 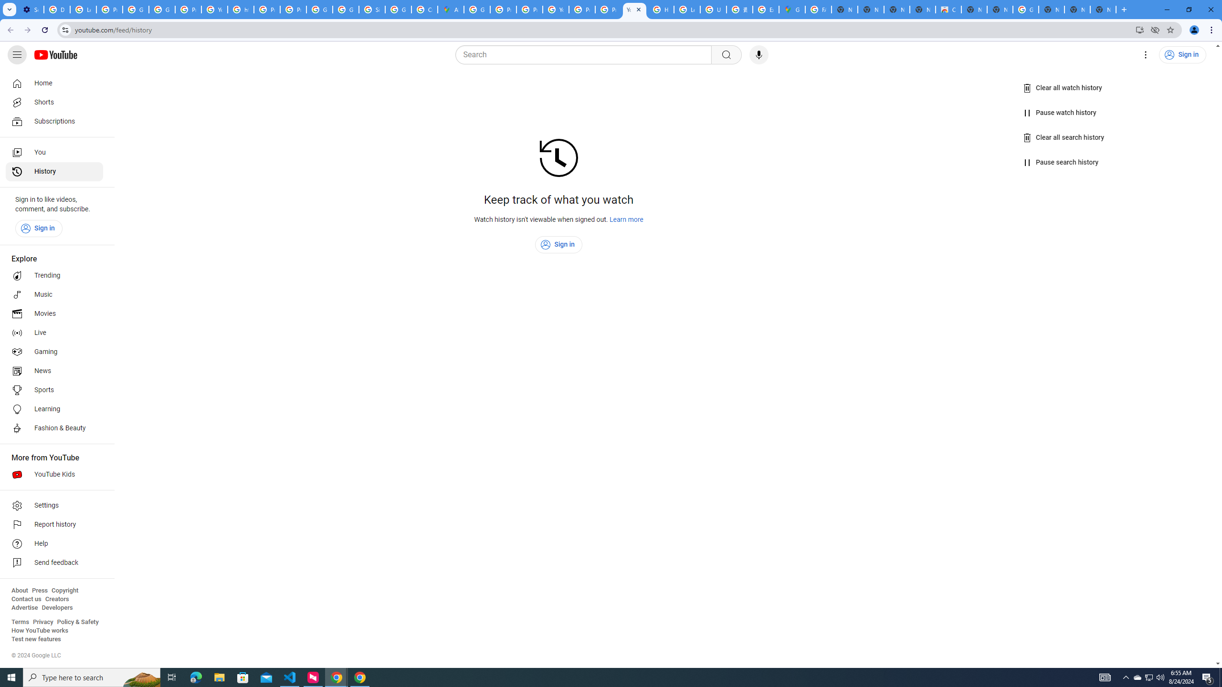 I want to click on Search with your voice, so click(x=759, y=55).